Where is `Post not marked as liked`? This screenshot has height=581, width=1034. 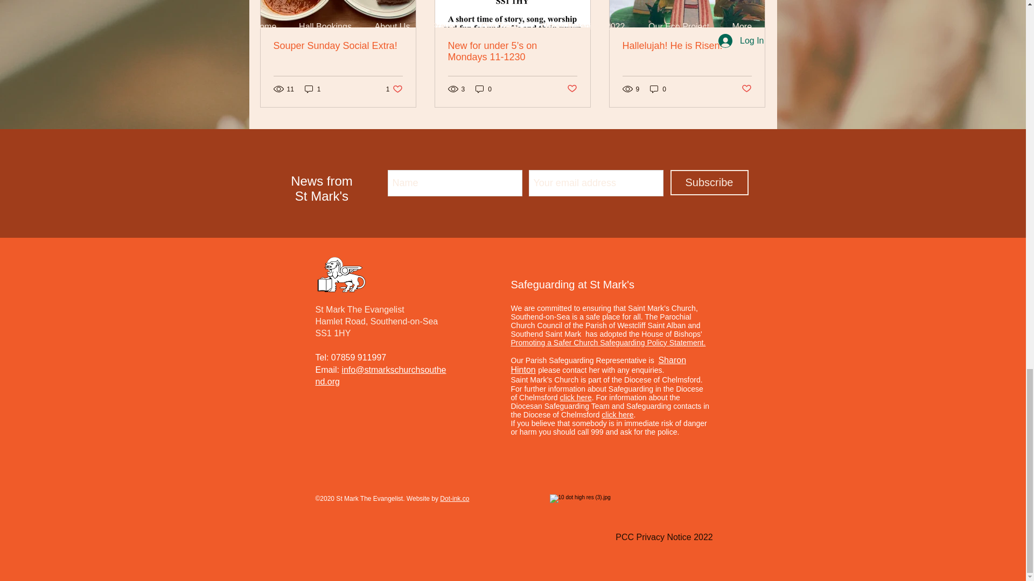
Post not marked as liked is located at coordinates (484, 88).